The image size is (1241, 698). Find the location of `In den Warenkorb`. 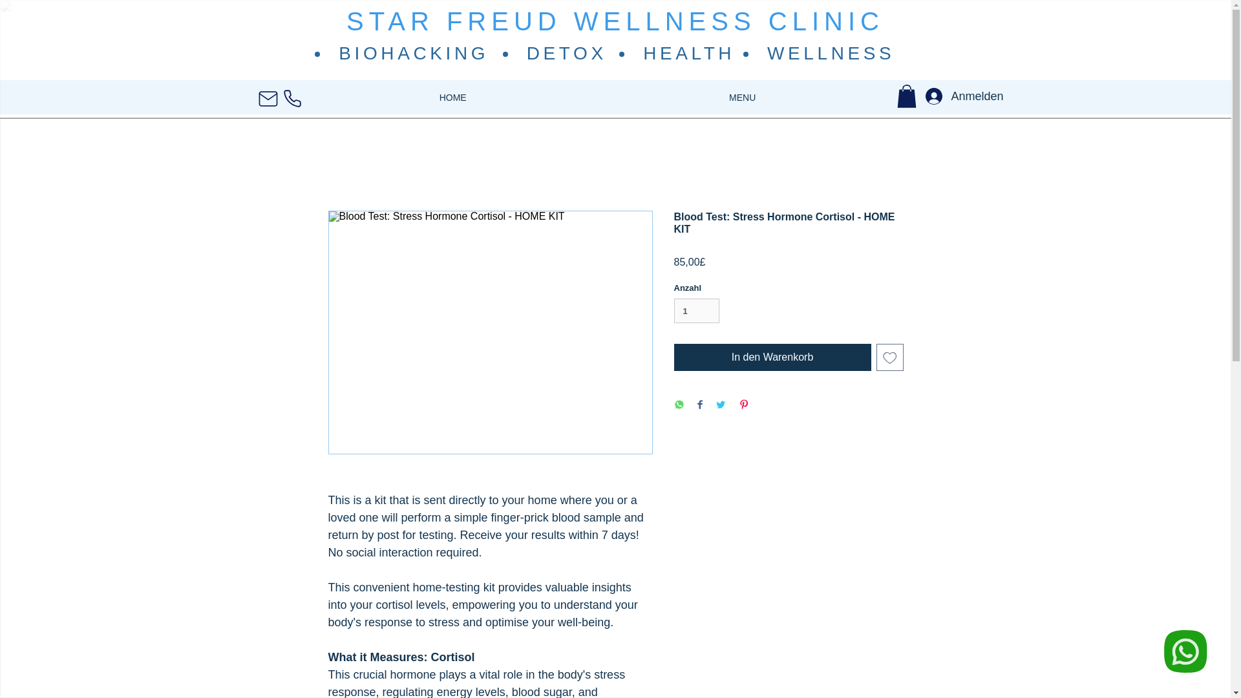

In den Warenkorb is located at coordinates (772, 357).